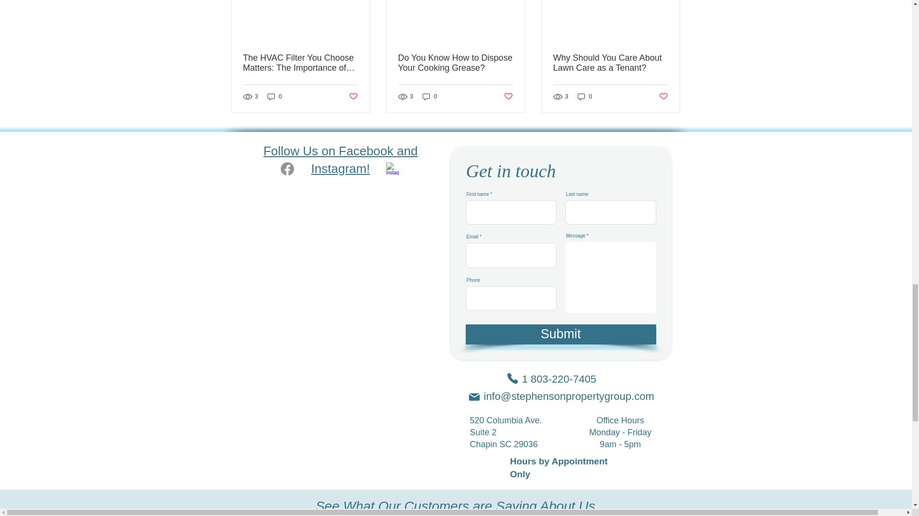  Describe the element at coordinates (430, 97) in the screenshot. I see `0` at that location.